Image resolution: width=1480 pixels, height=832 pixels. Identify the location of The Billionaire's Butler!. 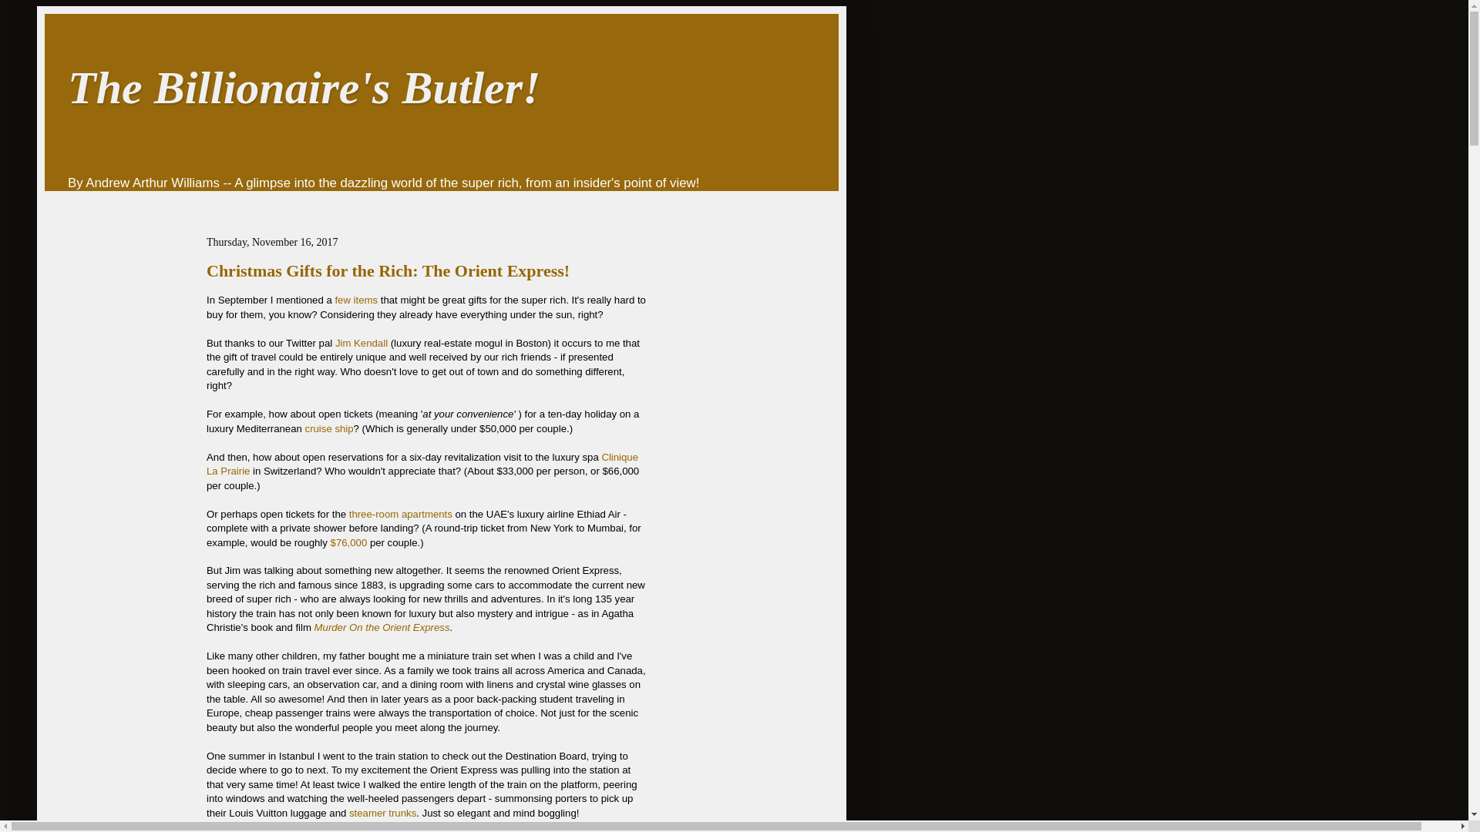
(304, 88).